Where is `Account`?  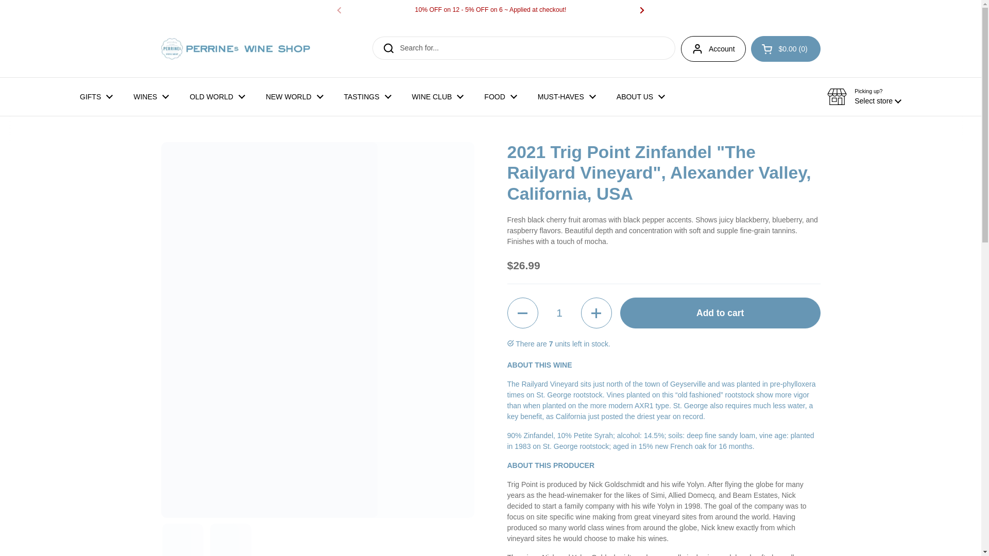
Account is located at coordinates (713, 48).